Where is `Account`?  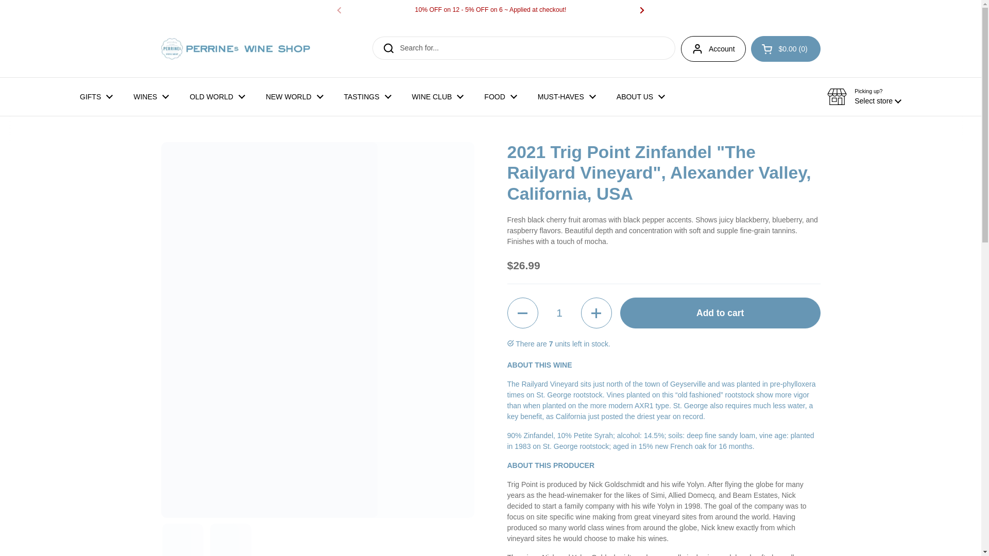
Account is located at coordinates (713, 48).